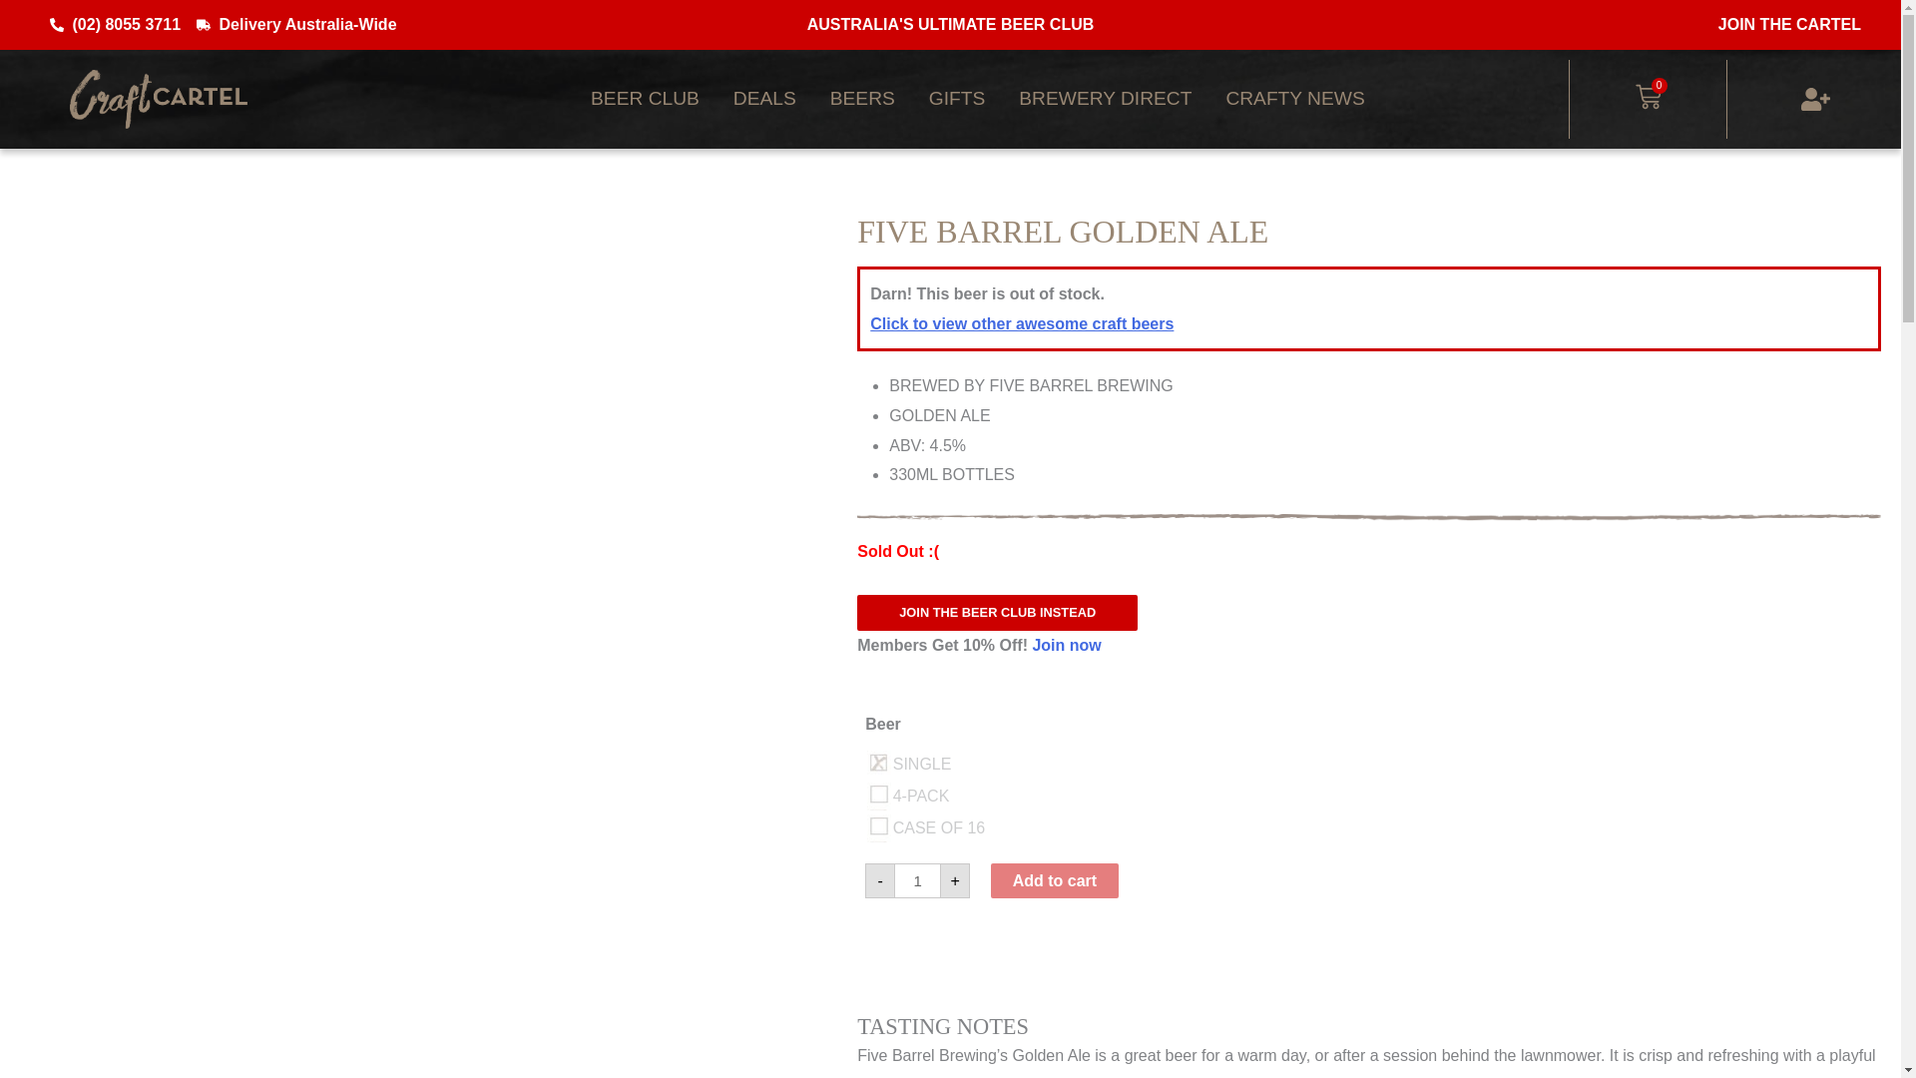  I want to click on BEERS, so click(862, 98).